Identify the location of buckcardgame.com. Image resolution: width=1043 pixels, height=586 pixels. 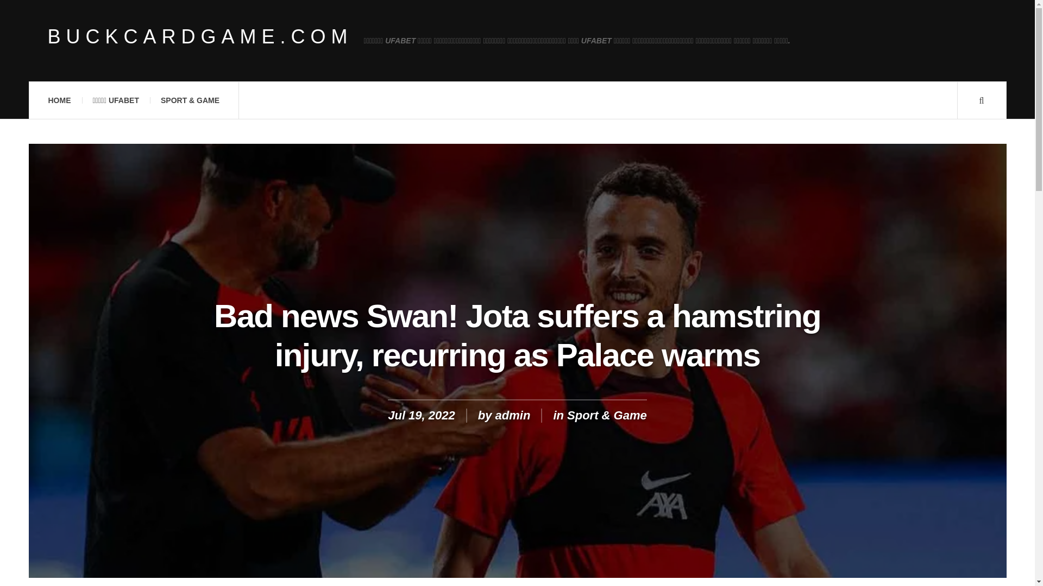
(200, 37).